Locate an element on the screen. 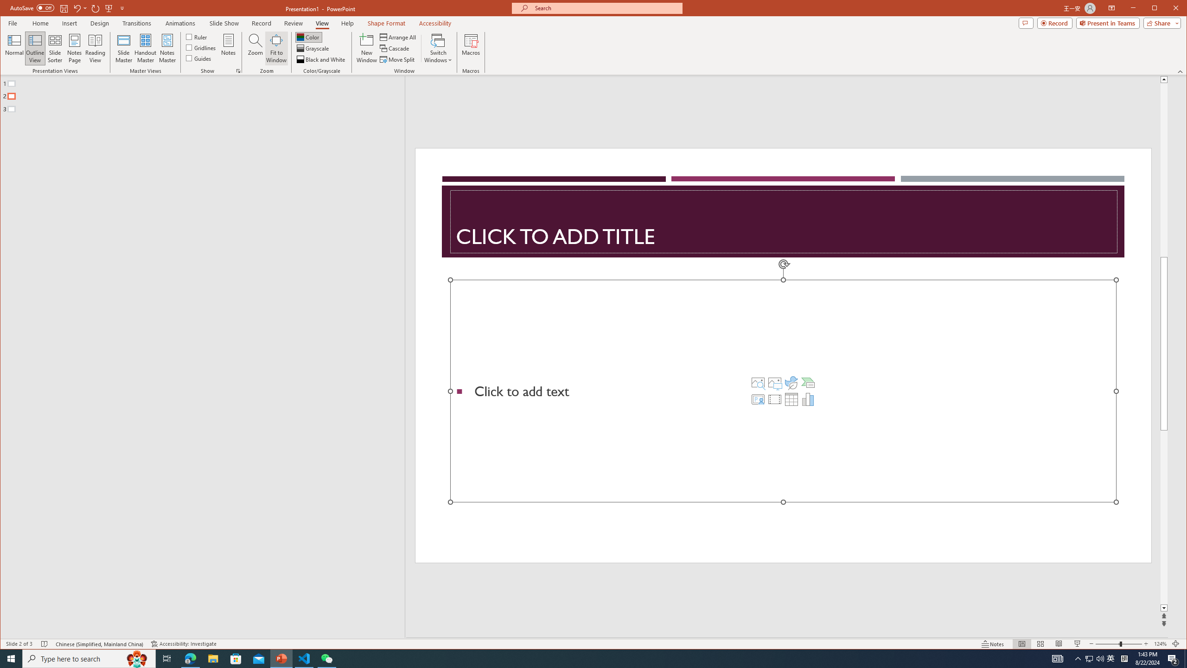  Insert Table is located at coordinates (791, 399).